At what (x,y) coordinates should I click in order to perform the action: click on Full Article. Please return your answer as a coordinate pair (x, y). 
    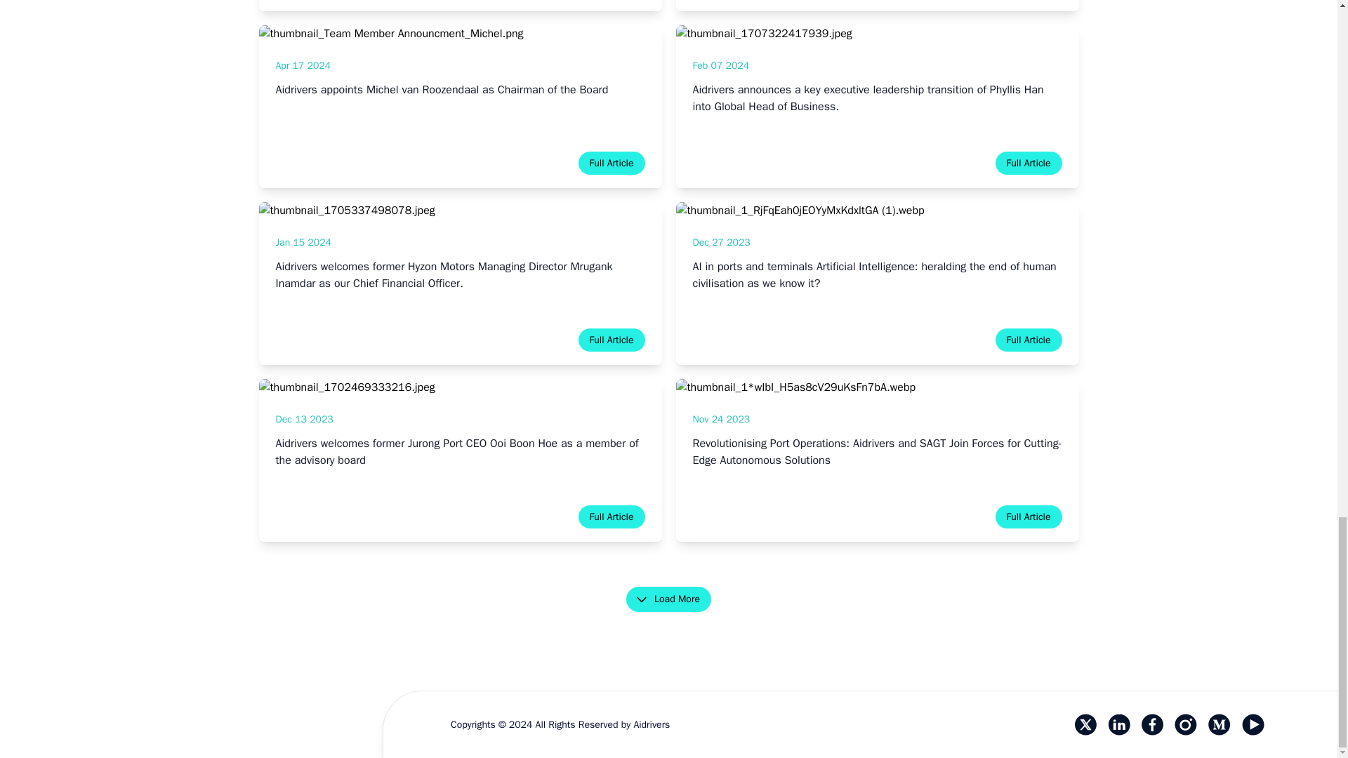
    Looking at the image, I should click on (1029, 340).